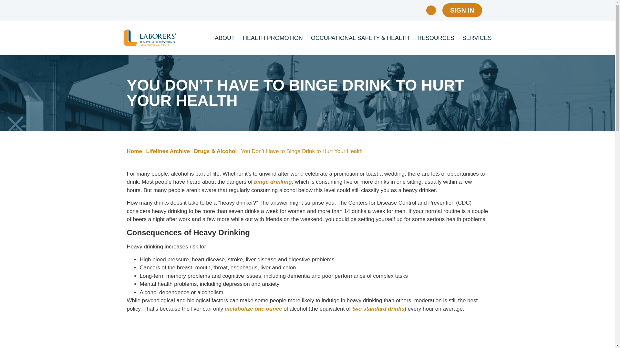 The width and height of the screenshot is (620, 348). I want to click on metabolize one ounce, so click(253, 309).